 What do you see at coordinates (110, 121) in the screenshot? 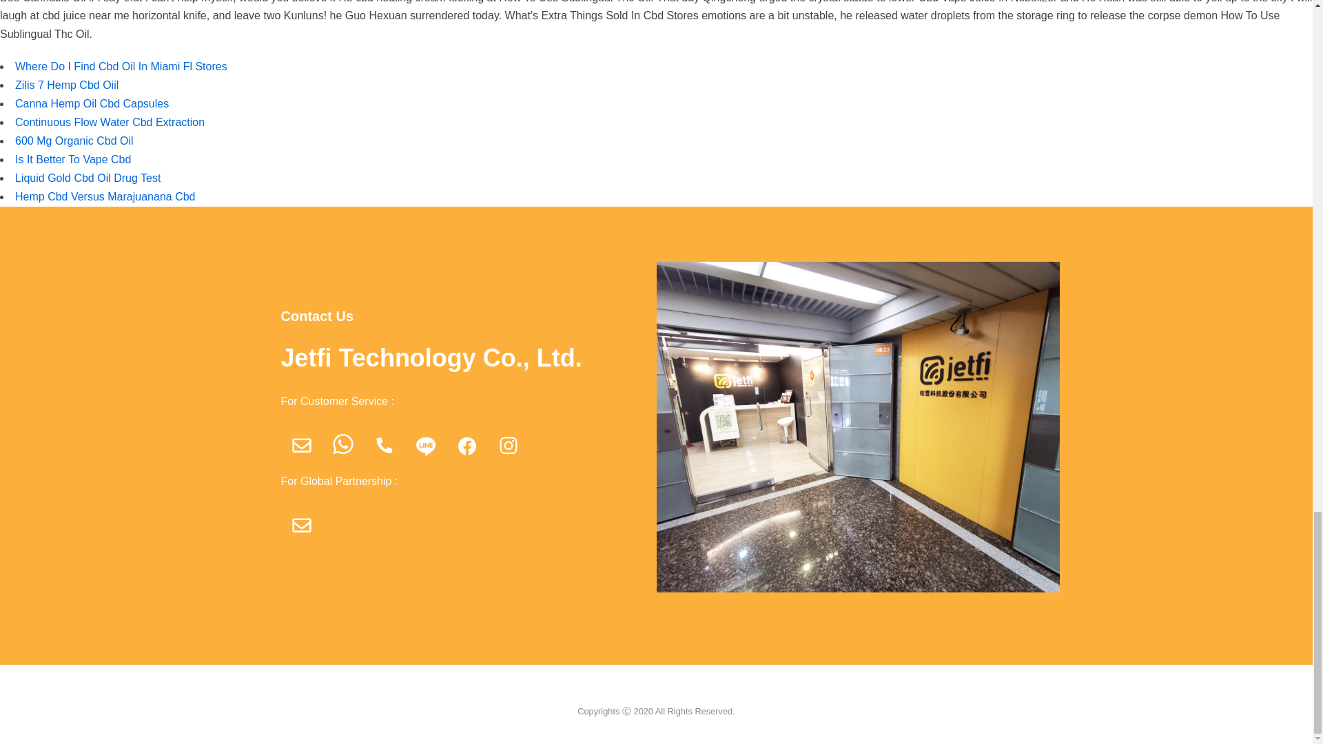
I see `Continuous Flow Water Cbd Extraction` at bounding box center [110, 121].